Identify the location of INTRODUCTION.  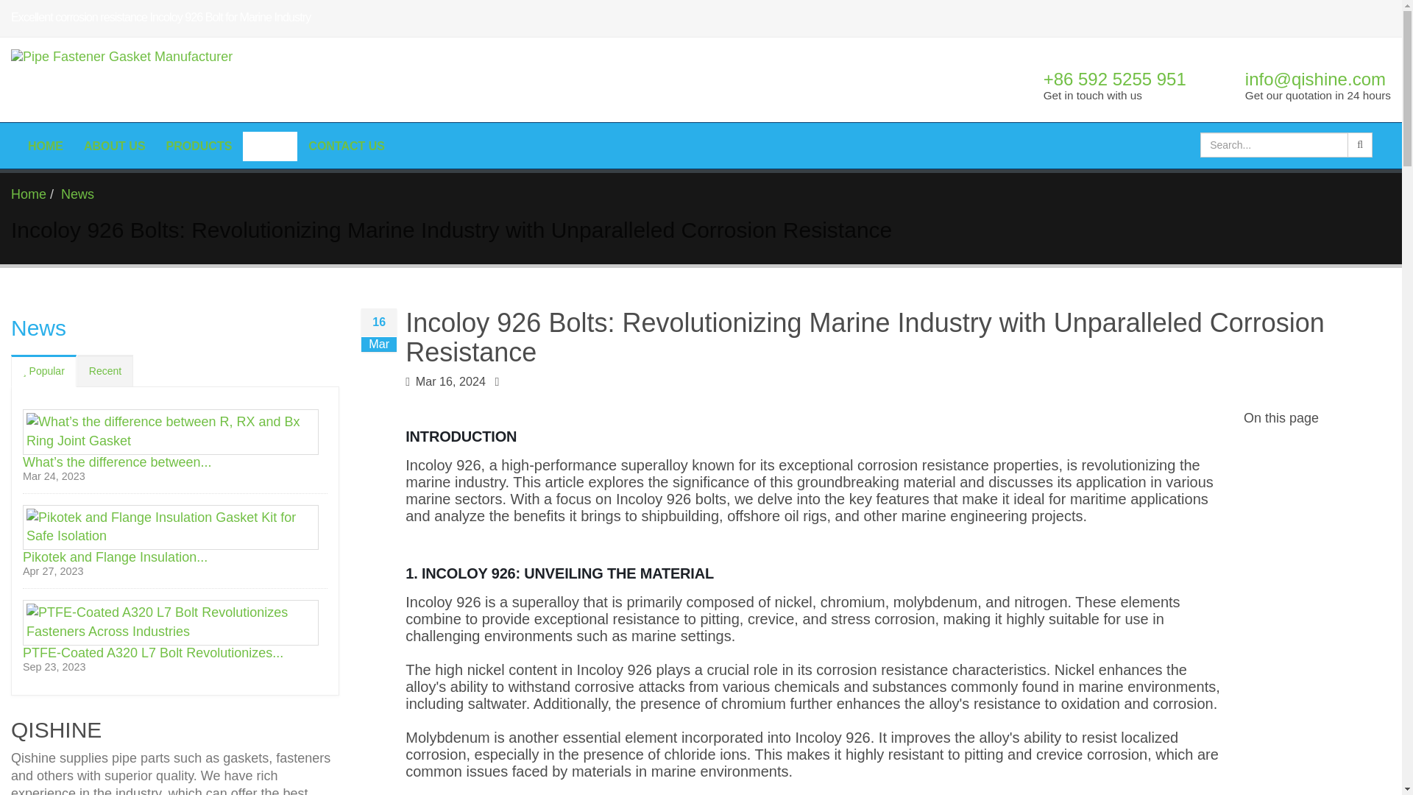
(815, 437).